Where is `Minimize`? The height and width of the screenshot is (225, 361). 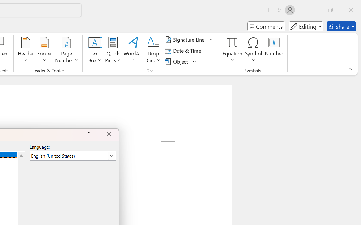 Minimize is located at coordinates (310, 10).